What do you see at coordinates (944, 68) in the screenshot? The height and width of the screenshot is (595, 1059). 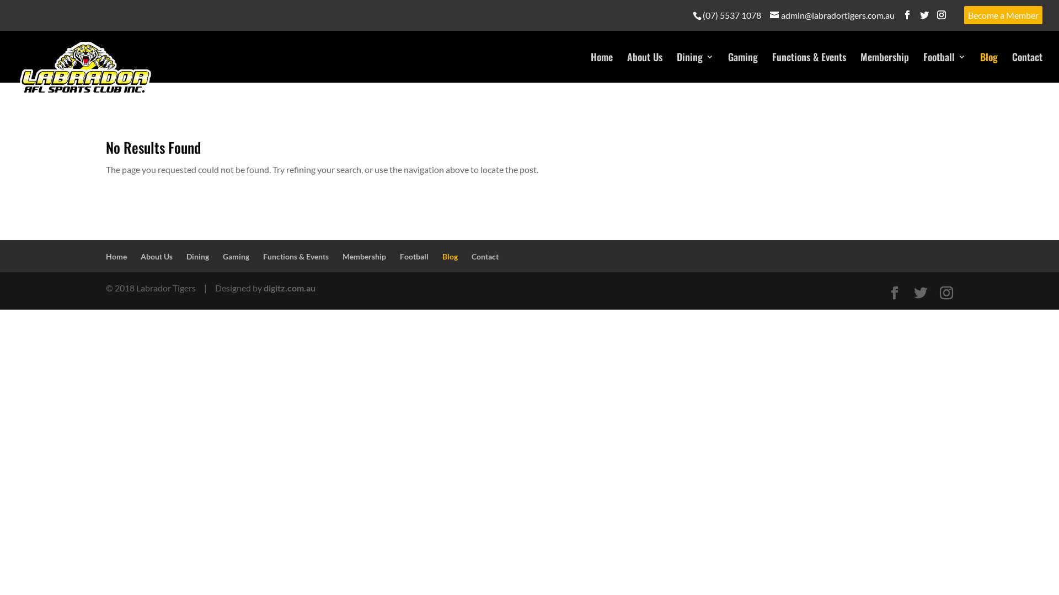 I see `Football` at bounding box center [944, 68].